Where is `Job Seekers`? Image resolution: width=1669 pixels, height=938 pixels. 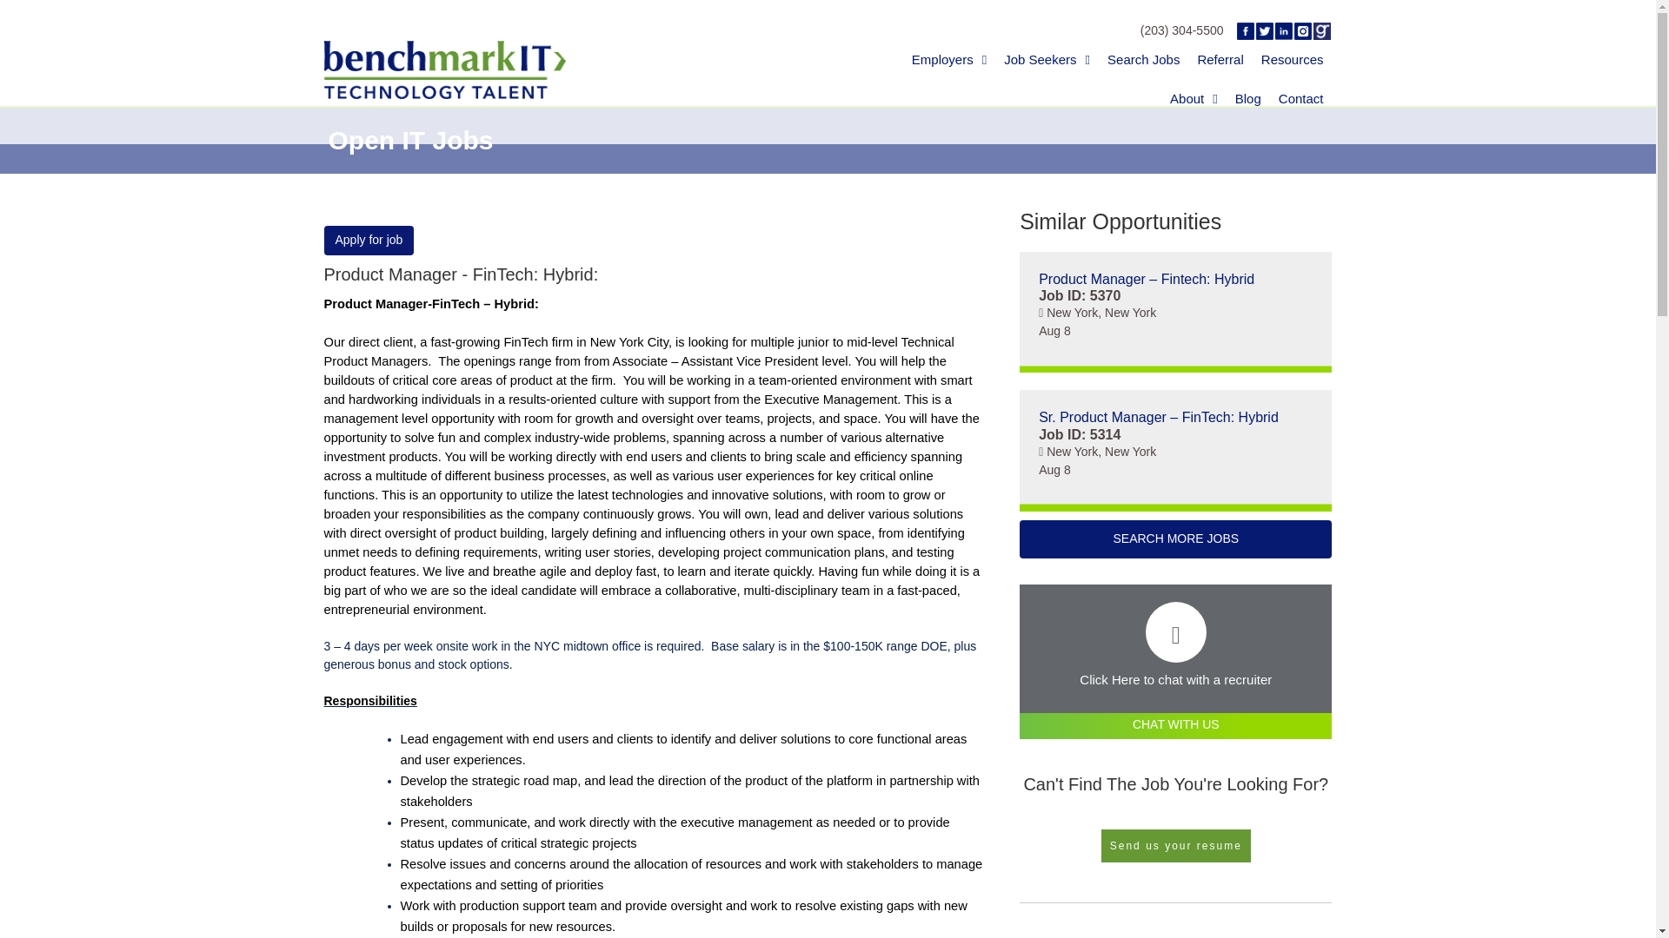
Job Seekers is located at coordinates (1047, 59).